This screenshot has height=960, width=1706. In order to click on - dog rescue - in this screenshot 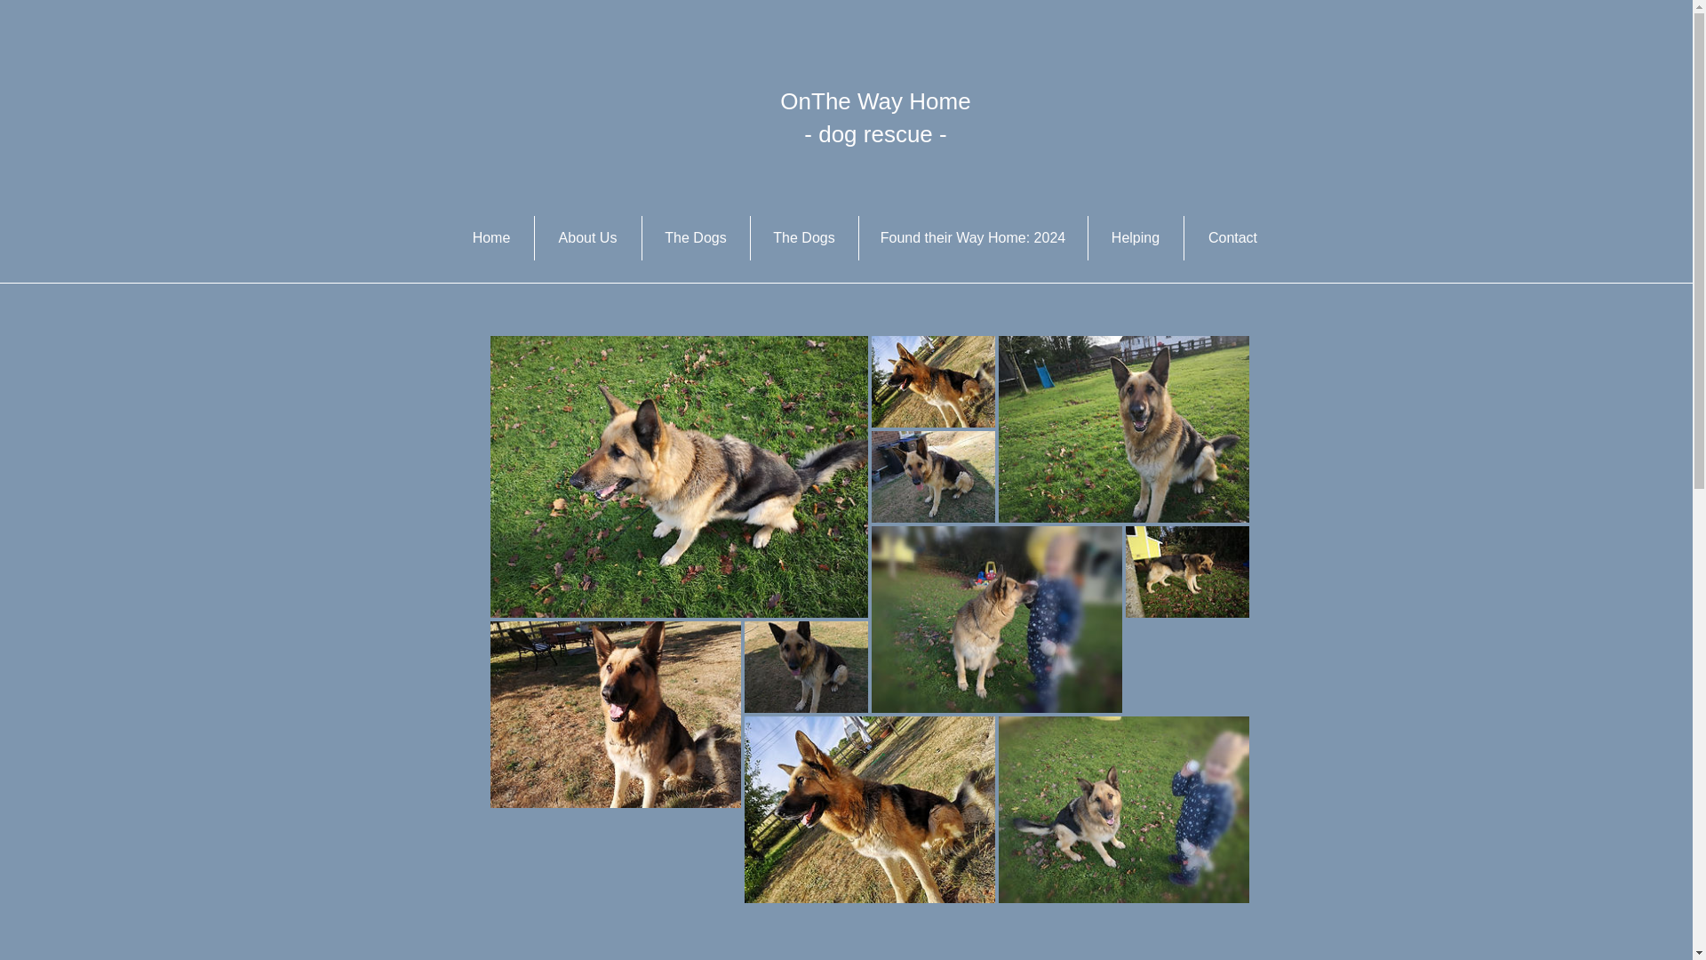, I will do `click(874, 134)`.